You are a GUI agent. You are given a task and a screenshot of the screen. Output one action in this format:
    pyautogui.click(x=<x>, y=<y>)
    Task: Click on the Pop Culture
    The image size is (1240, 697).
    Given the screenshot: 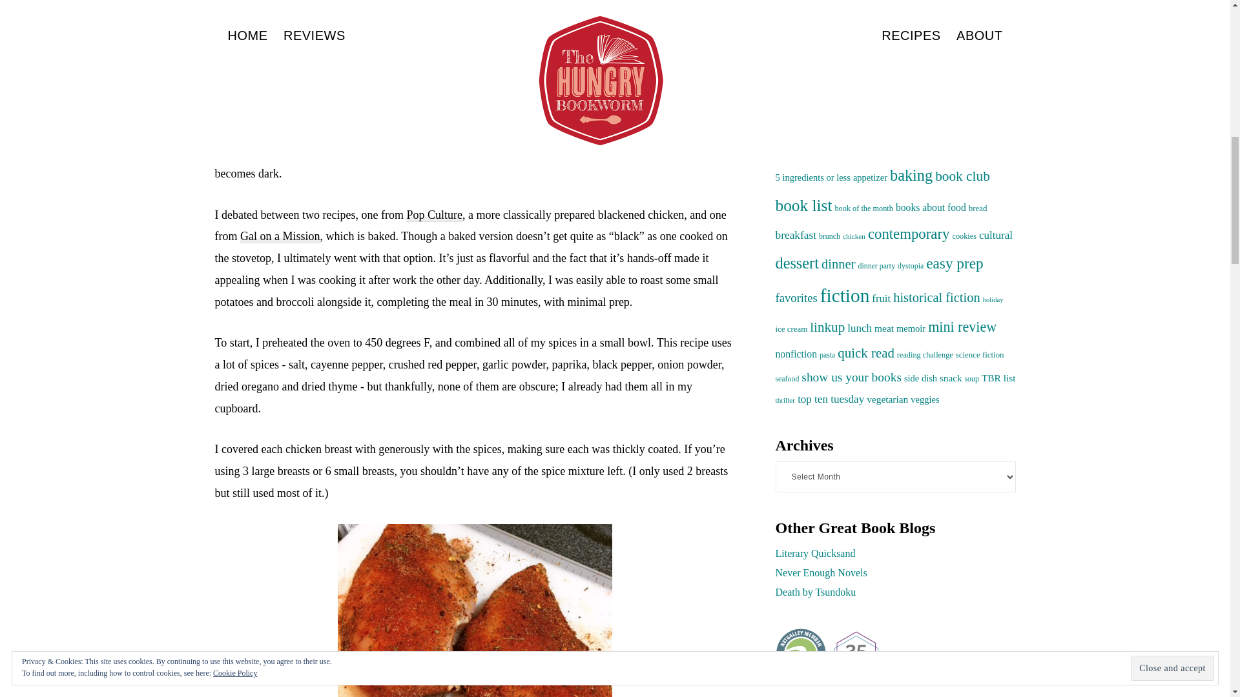 What is the action you would take?
    pyautogui.click(x=434, y=215)
    